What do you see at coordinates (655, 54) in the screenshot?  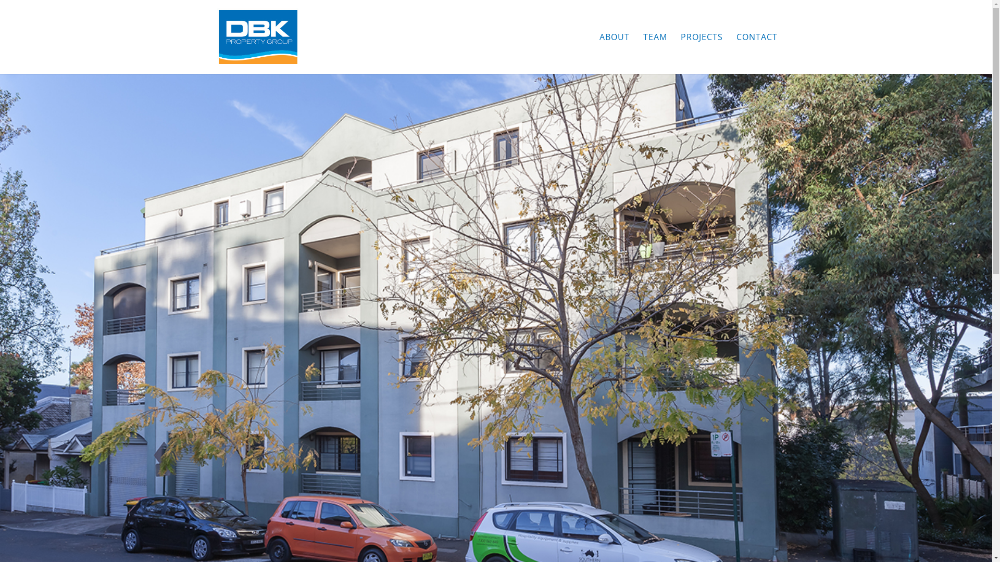 I see `TEAM` at bounding box center [655, 54].